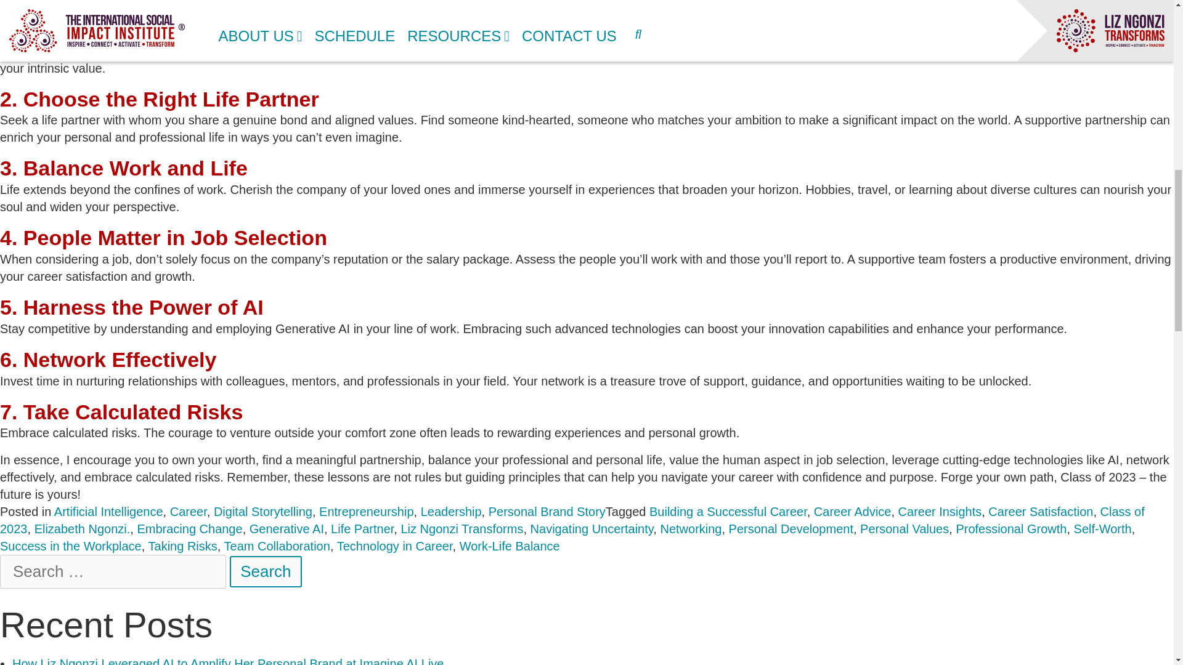 The height and width of the screenshot is (665, 1183). I want to click on Leadership, so click(451, 512).